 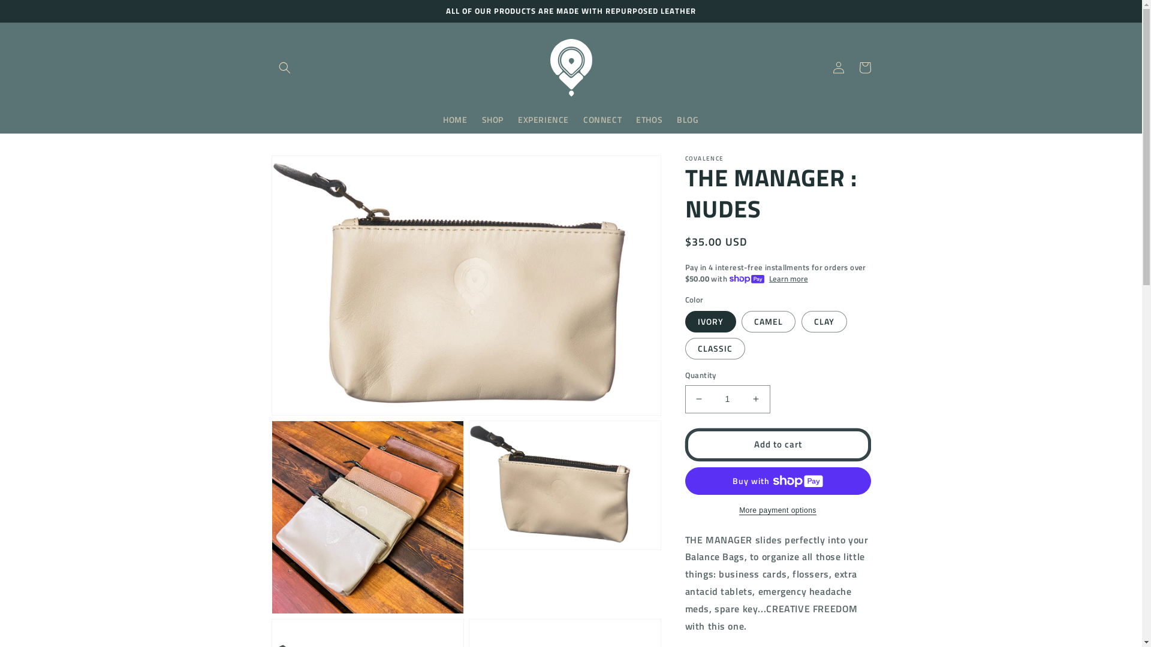 I want to click on BLOG, so click(x=688, y=120).